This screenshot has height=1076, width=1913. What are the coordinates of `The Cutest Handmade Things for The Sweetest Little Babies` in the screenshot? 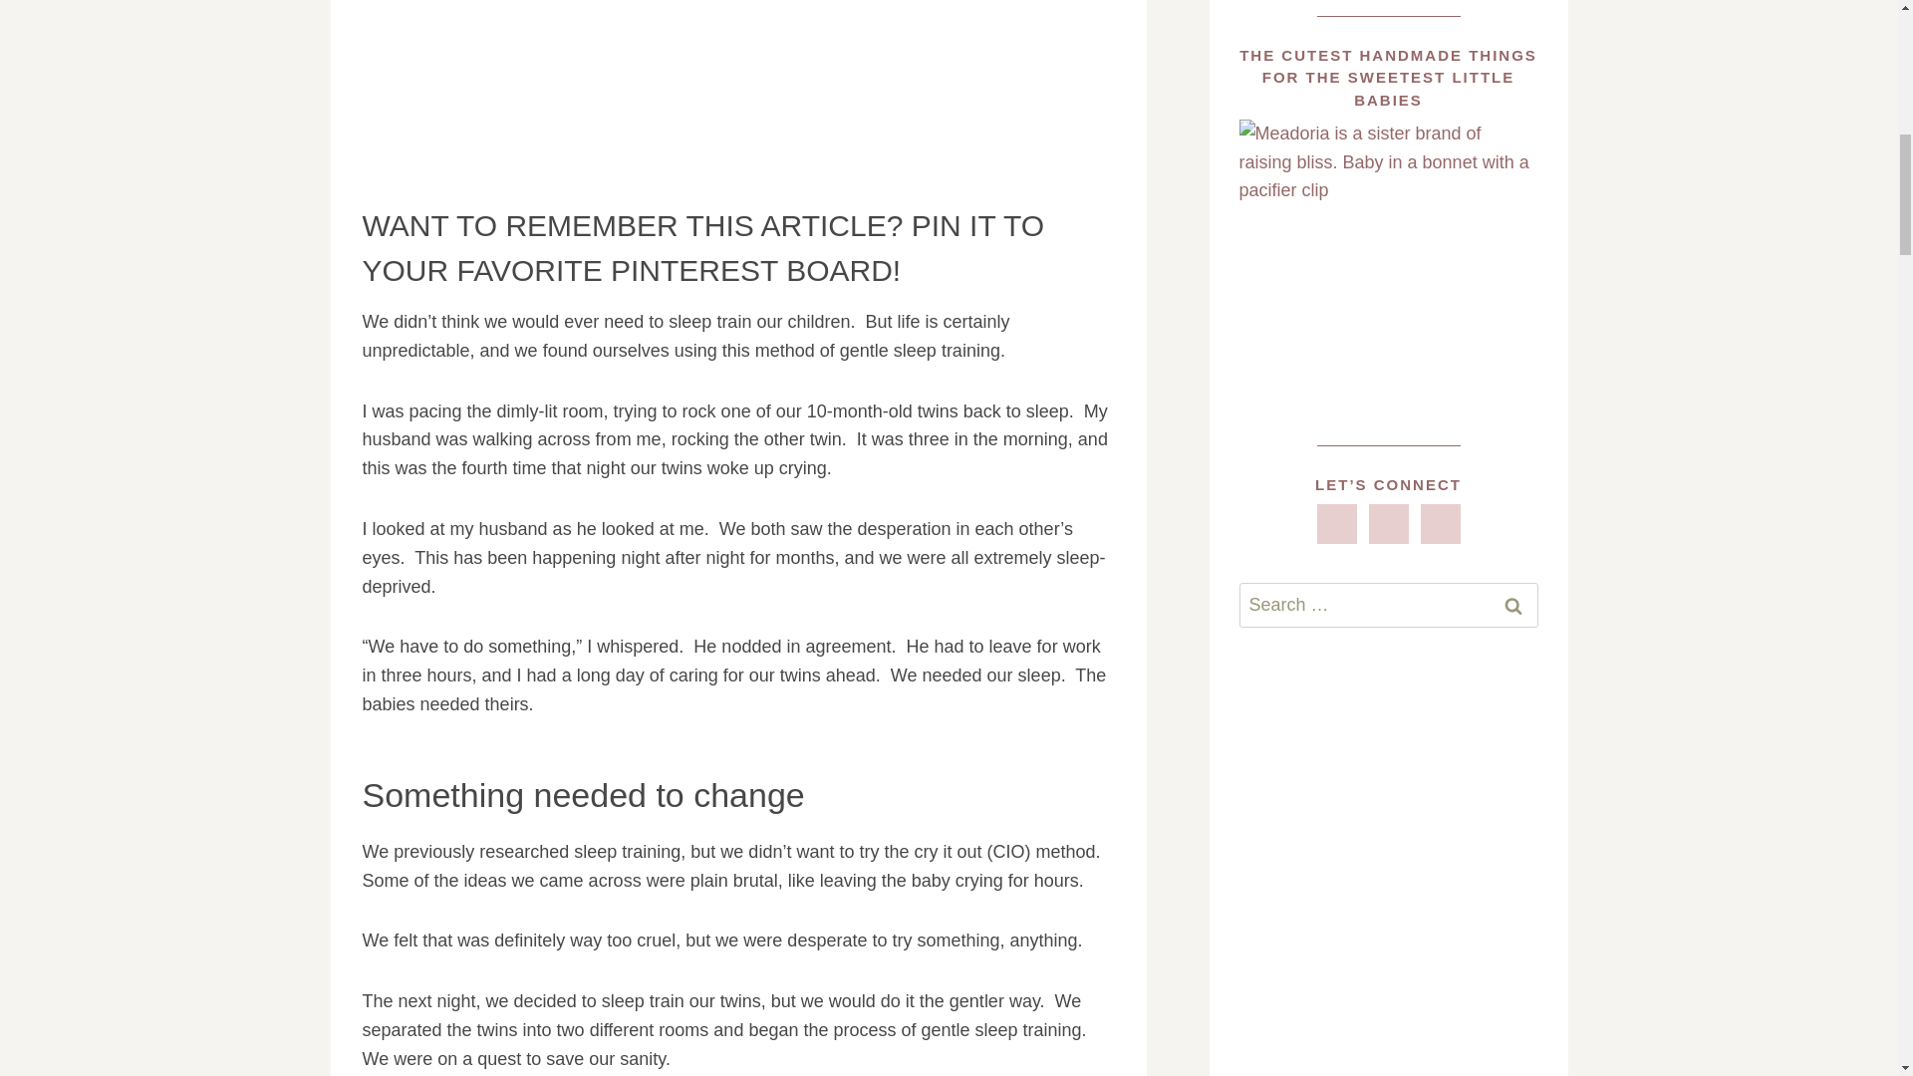 It's located at (1389, 269).